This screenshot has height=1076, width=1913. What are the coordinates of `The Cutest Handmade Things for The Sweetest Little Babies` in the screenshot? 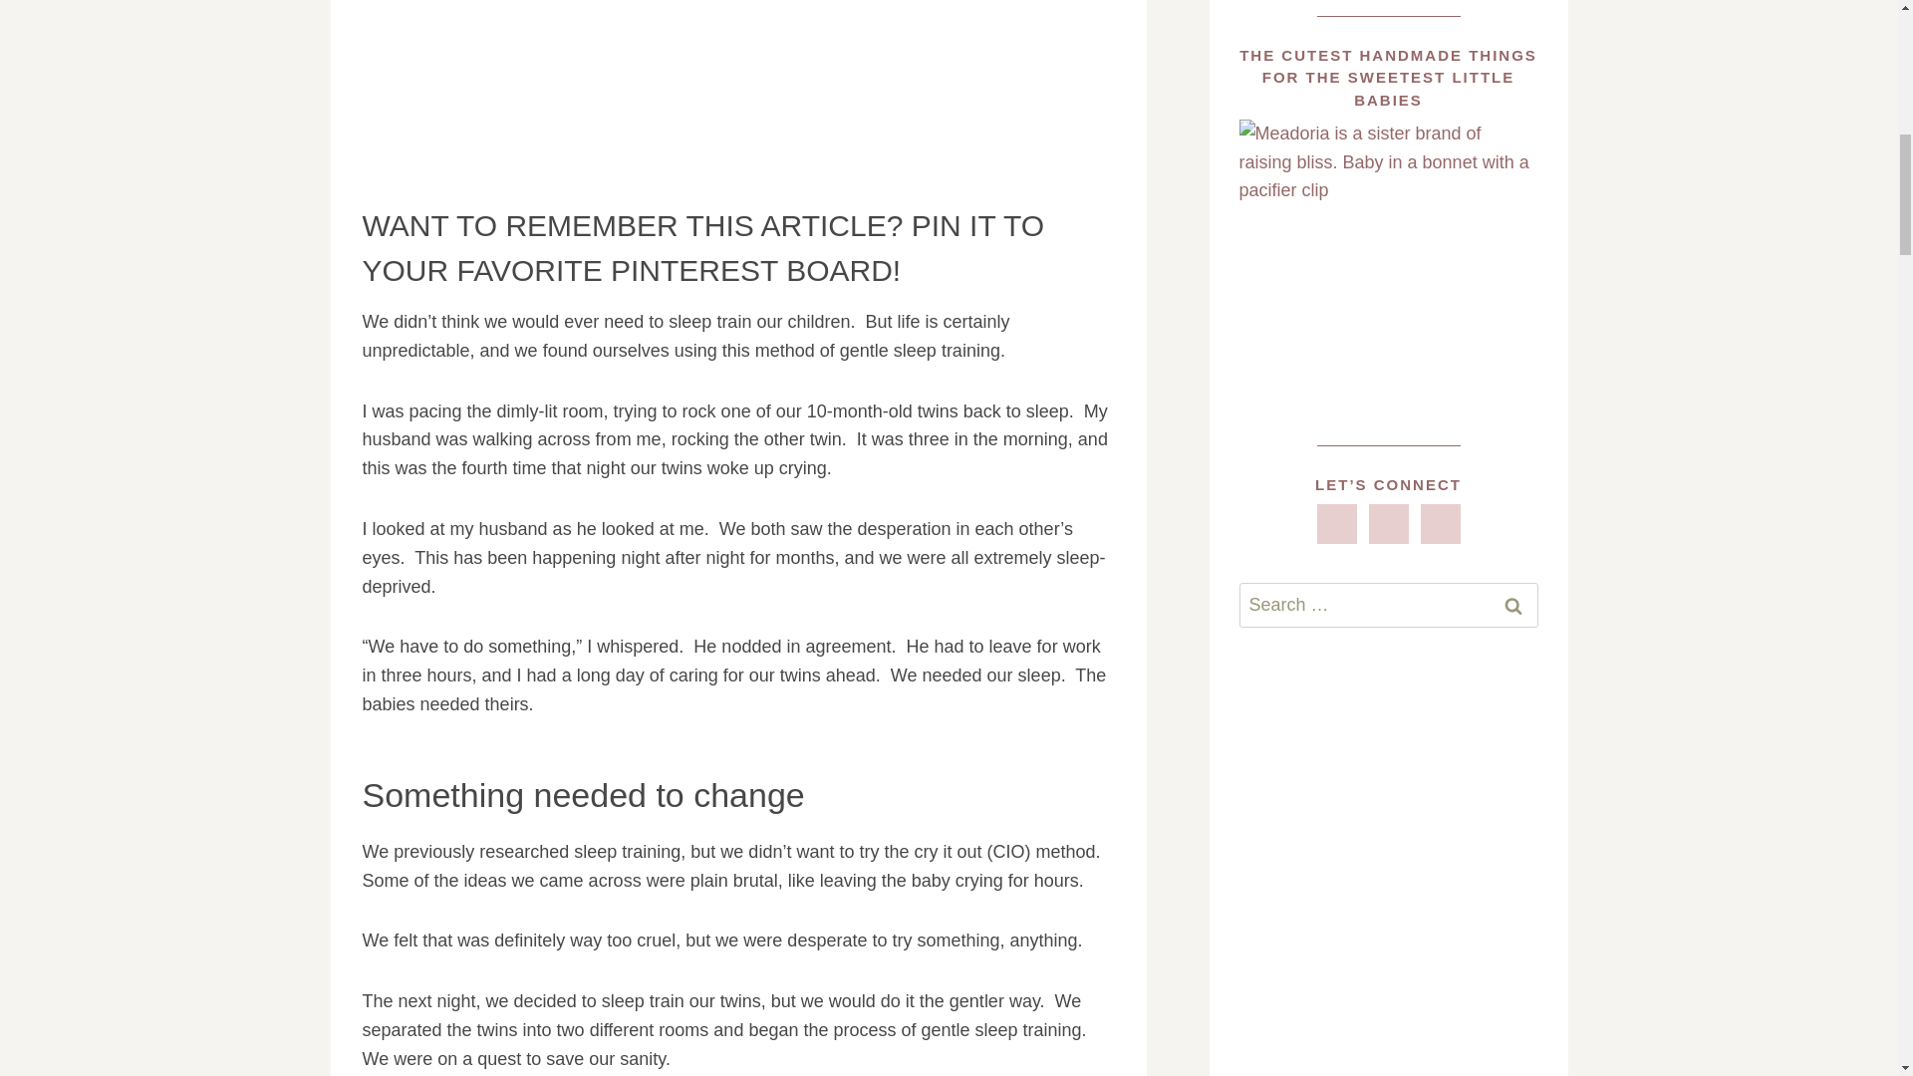 It's located at (1389, 269).